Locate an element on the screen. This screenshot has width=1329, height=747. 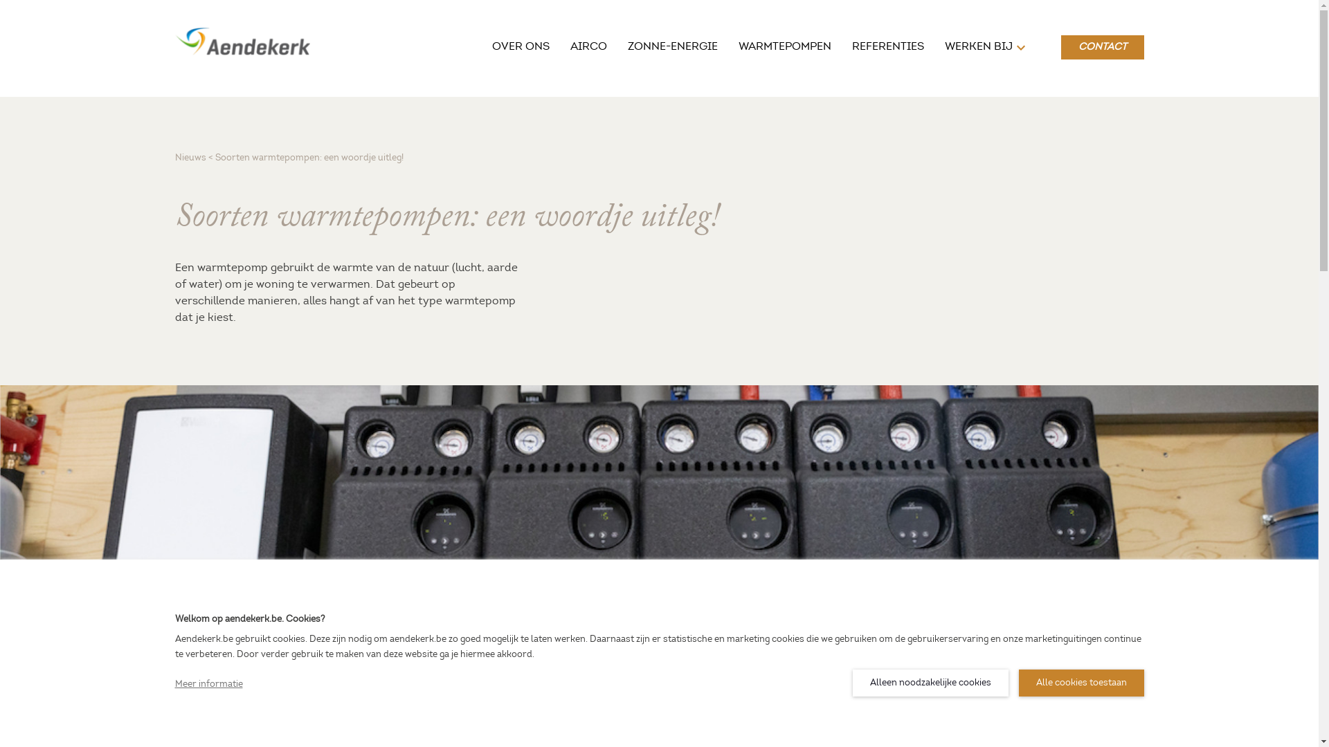
REFERENTIES is located at coordinates (887, 47).